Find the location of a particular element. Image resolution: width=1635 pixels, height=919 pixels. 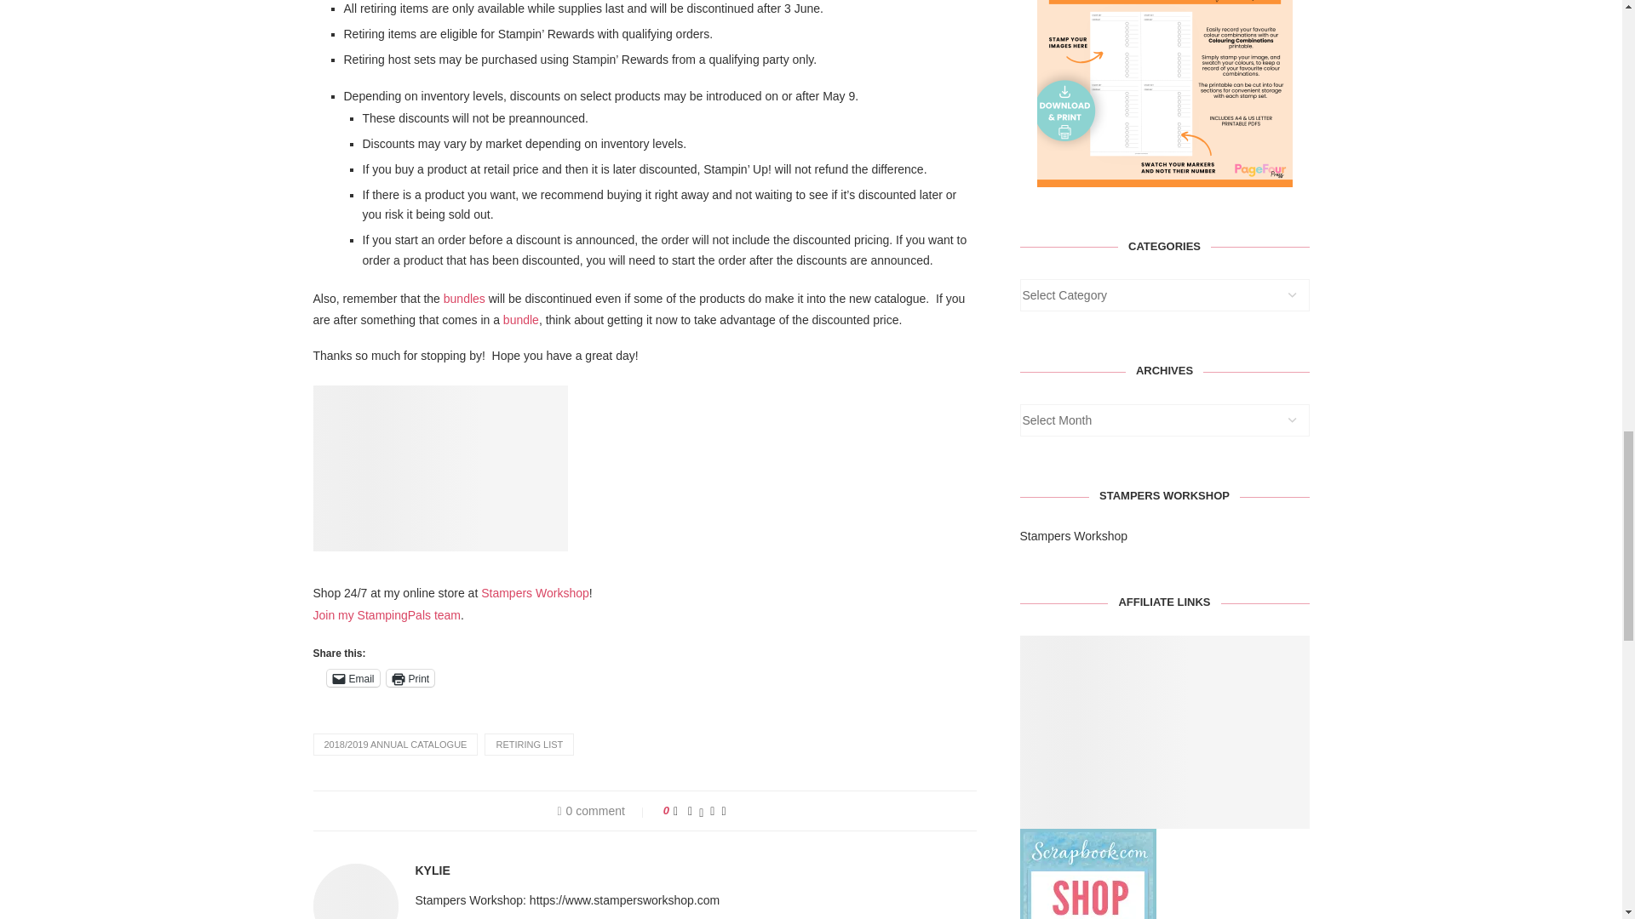

Click to print is located at coordinates (410, 677).